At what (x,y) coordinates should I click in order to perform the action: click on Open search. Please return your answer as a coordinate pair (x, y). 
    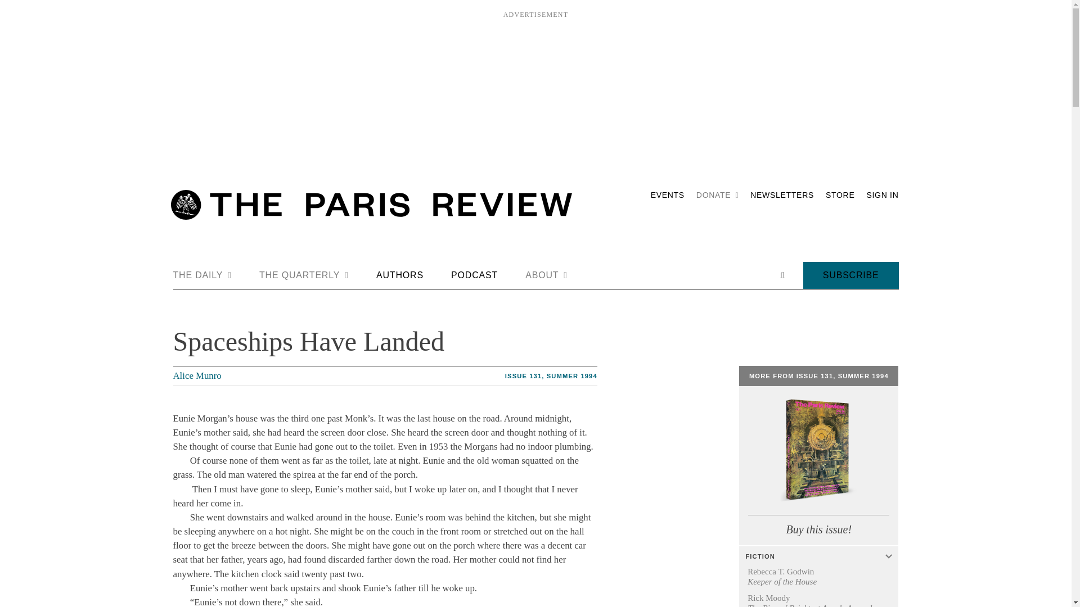
    Looking at the image, I should click on (782, 275).